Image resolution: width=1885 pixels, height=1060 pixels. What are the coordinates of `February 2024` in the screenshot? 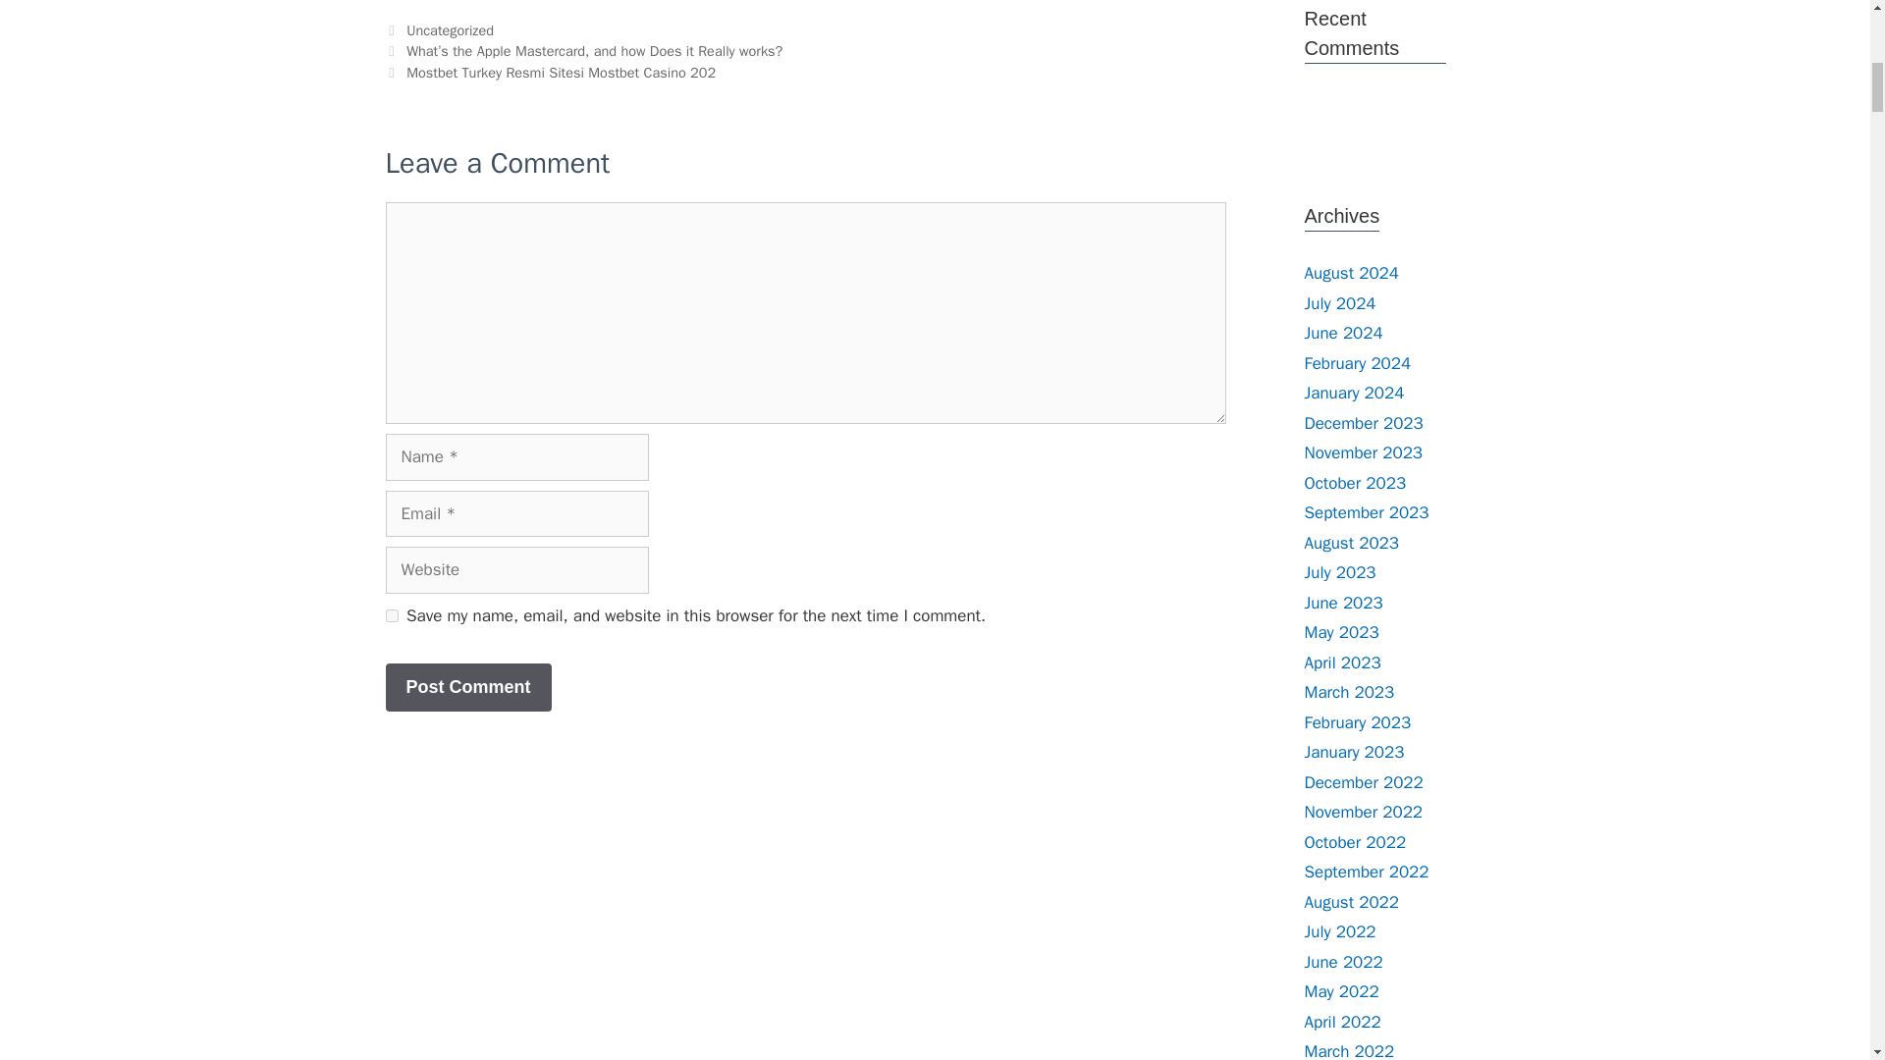 It's located at (1357, 363).